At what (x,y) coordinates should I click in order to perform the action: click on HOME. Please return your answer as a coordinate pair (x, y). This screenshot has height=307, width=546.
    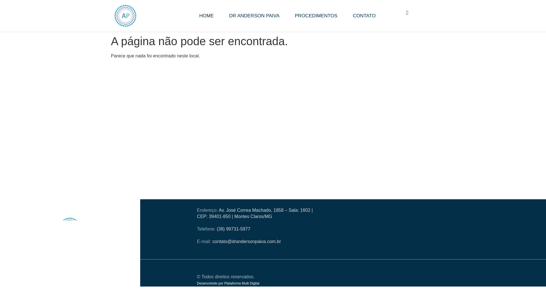
    Looking at the image, I should click on (206, 16).